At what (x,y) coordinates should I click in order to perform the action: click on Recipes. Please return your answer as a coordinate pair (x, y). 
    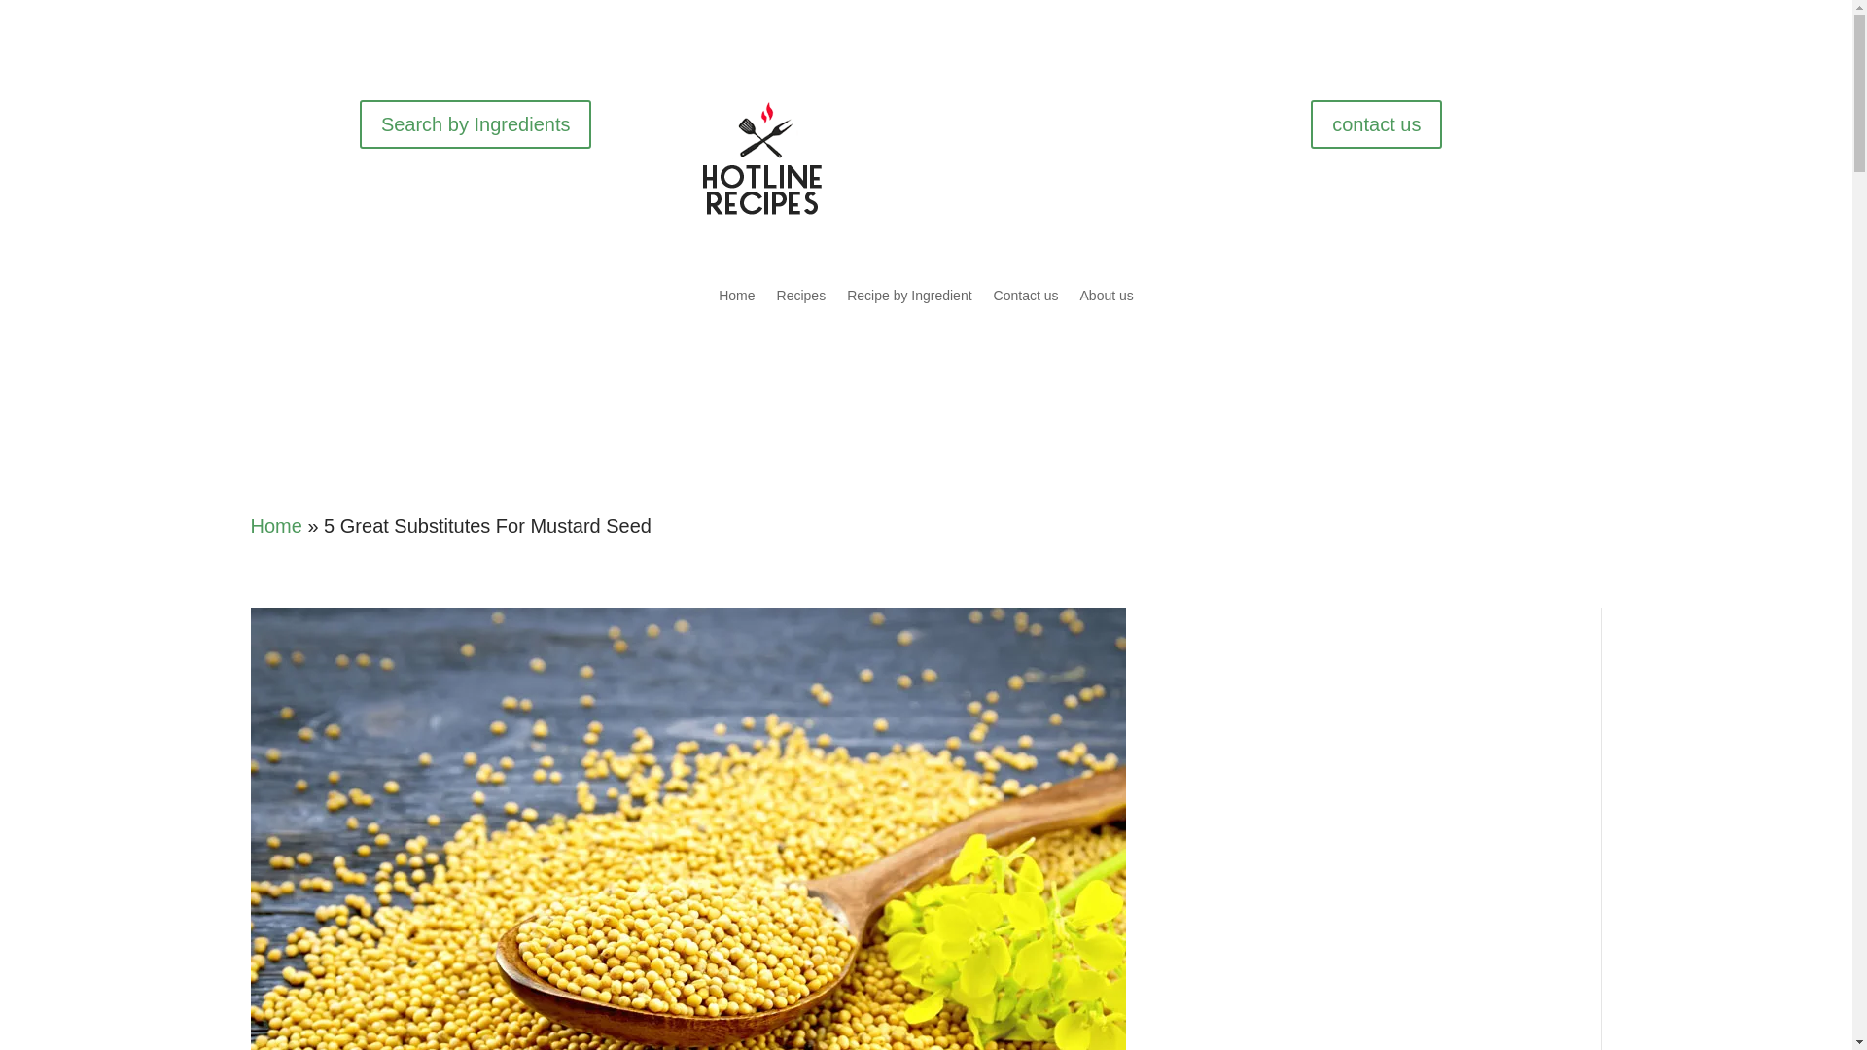
    Looking at the image, I should click on (801, 299).